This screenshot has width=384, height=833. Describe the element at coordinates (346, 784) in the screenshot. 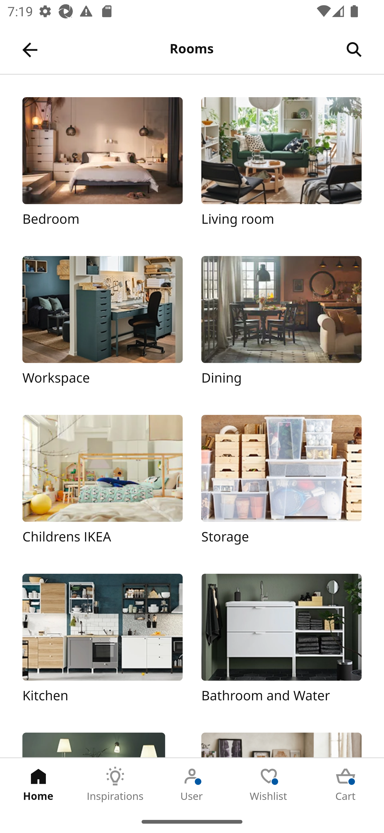

I see `Cart
Tab 5 of 5` at that location.